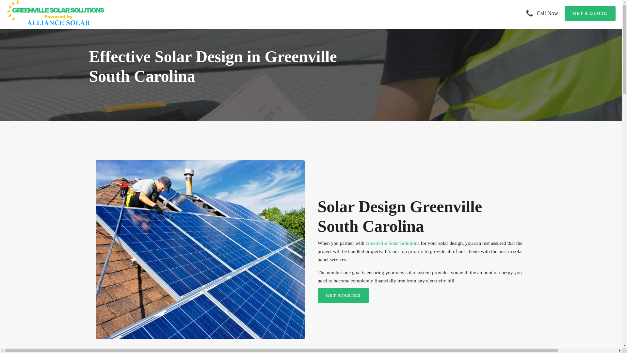 The width and height of the screenshot is (627, 353). What do you see at coordinates (547, 13) in the screenshot?
I see `Call Now` at bounding box center [547, 13].